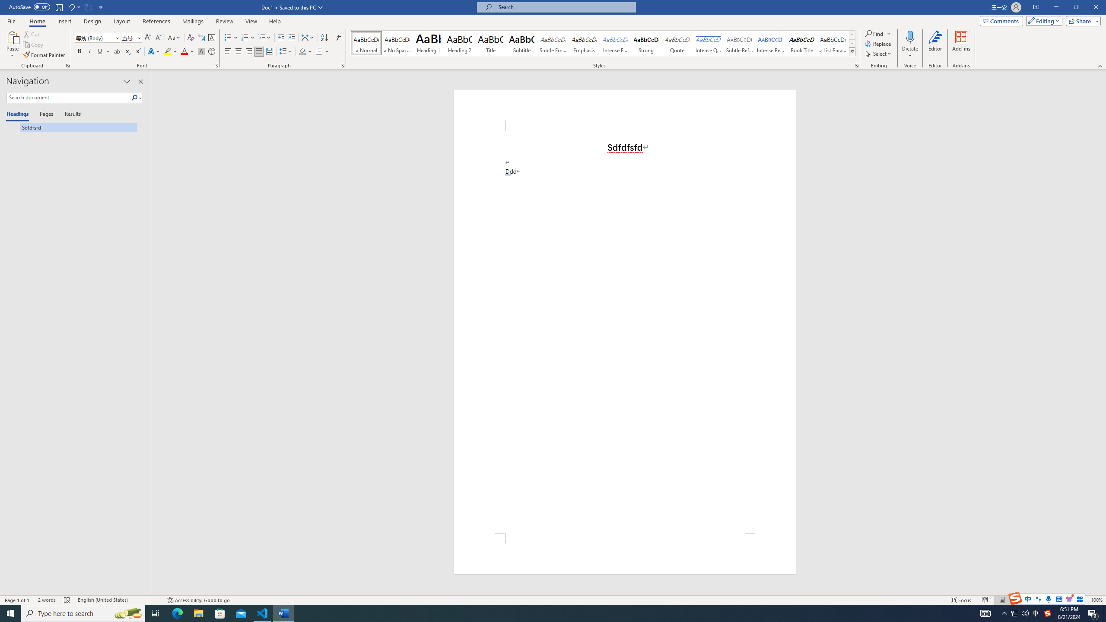 This screenshot has height=622, width=1106. What do you see at coordinates (1096, 7) in the screenshot?
I see `Close` at bounding box center [1096, 7].